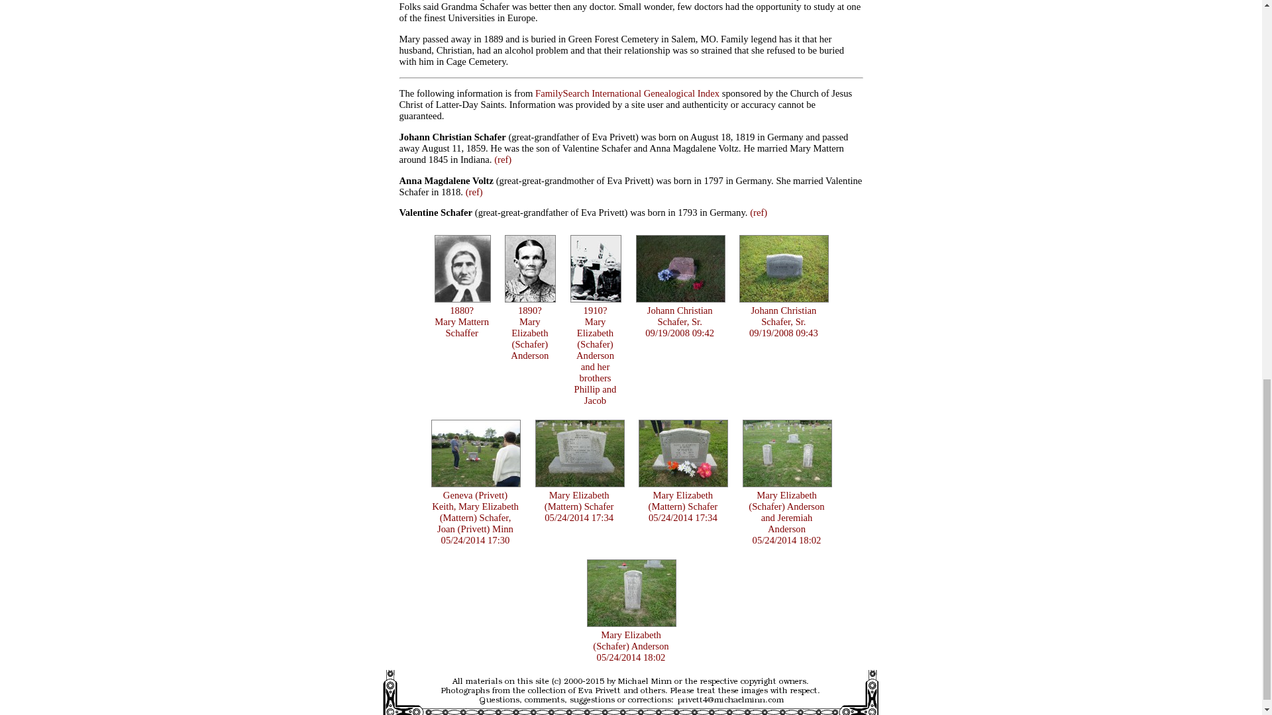 The height and width of the screenshot is (715, 1272). I want to click on FamilySearch International Genealogical Index, so click(462, 315).